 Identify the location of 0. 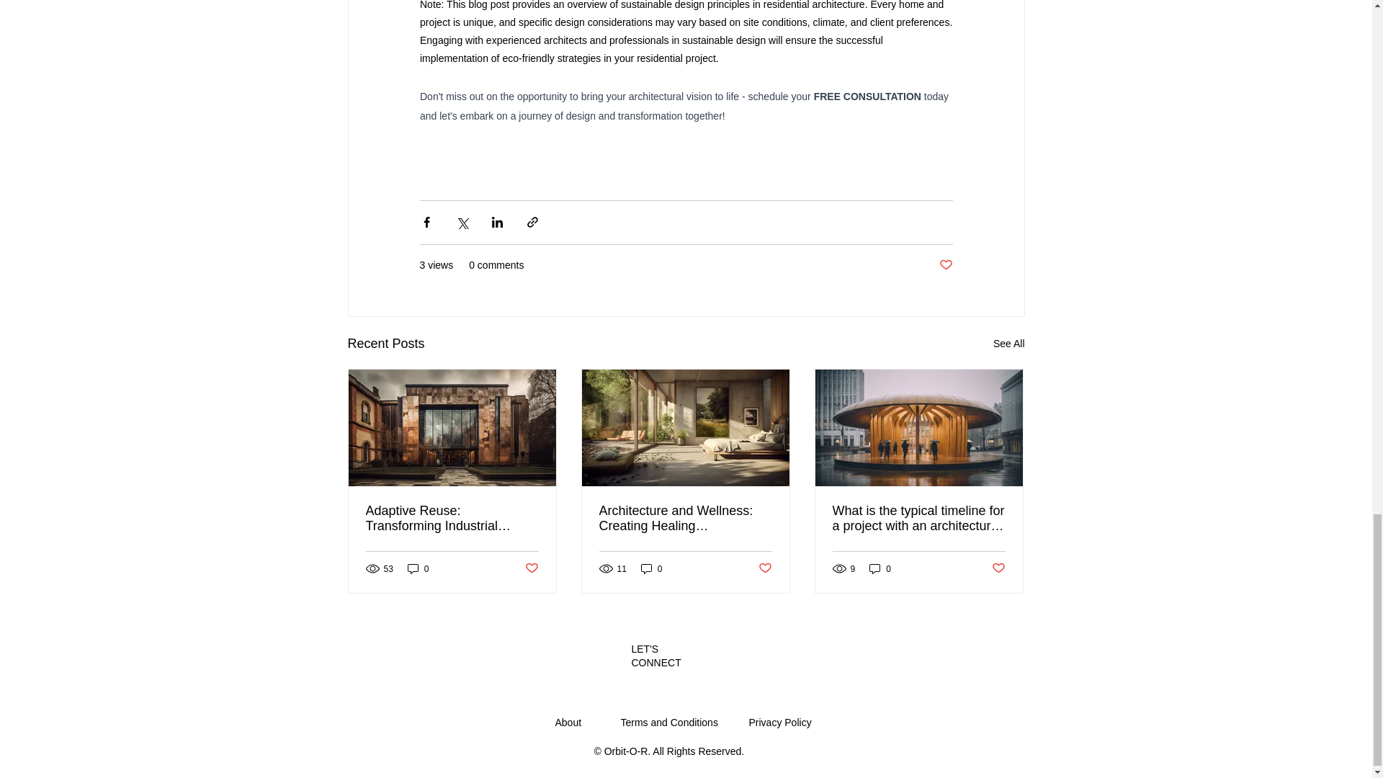
(880, 568).